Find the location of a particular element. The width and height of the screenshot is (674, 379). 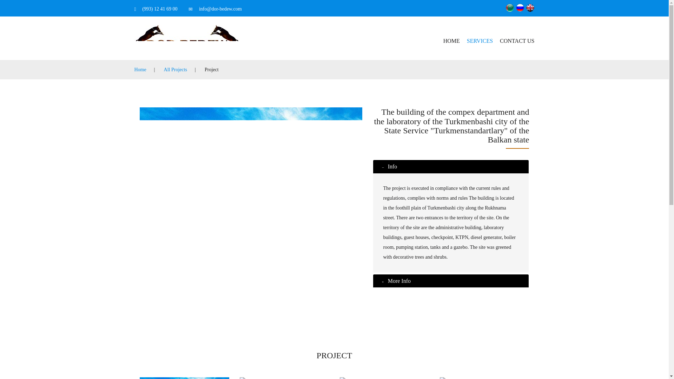

All Projects is located at coordinates (176, 69).